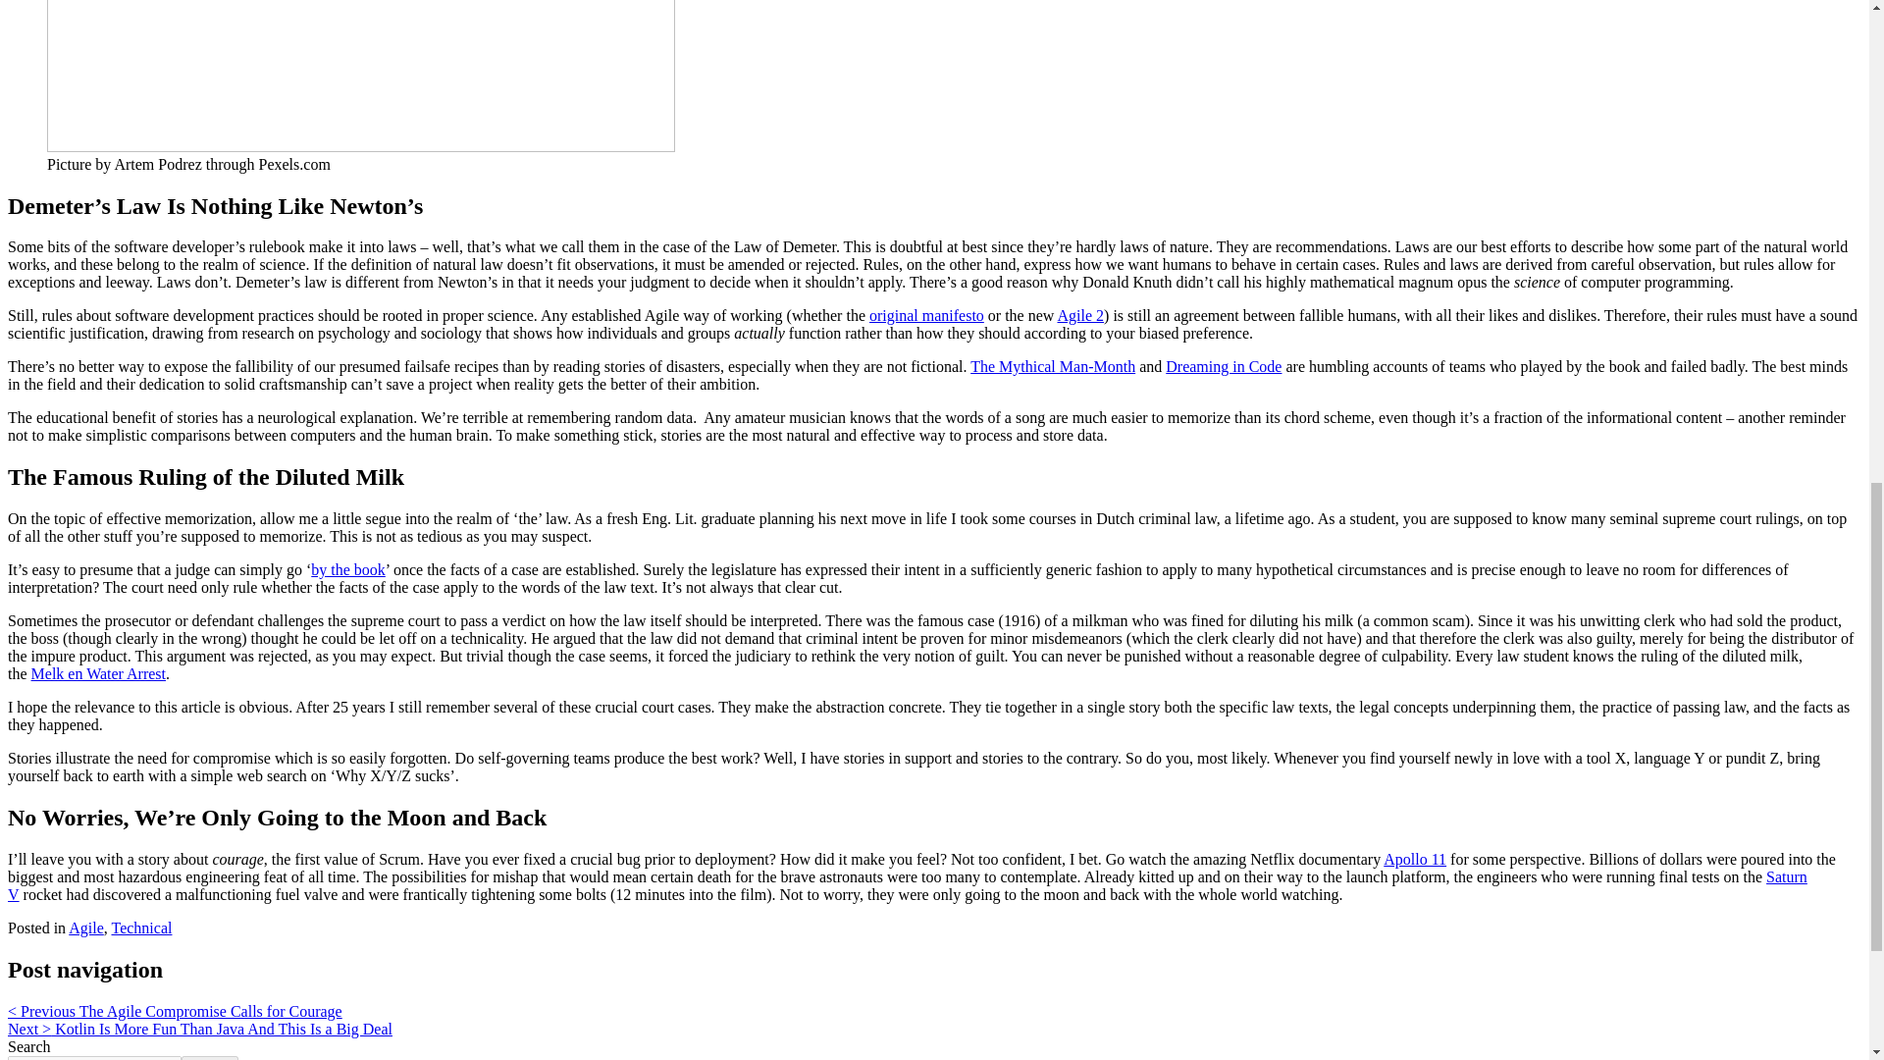 This screenshot has height=1060, width=1884. I want to click on original manifesto, so click(926, 316).